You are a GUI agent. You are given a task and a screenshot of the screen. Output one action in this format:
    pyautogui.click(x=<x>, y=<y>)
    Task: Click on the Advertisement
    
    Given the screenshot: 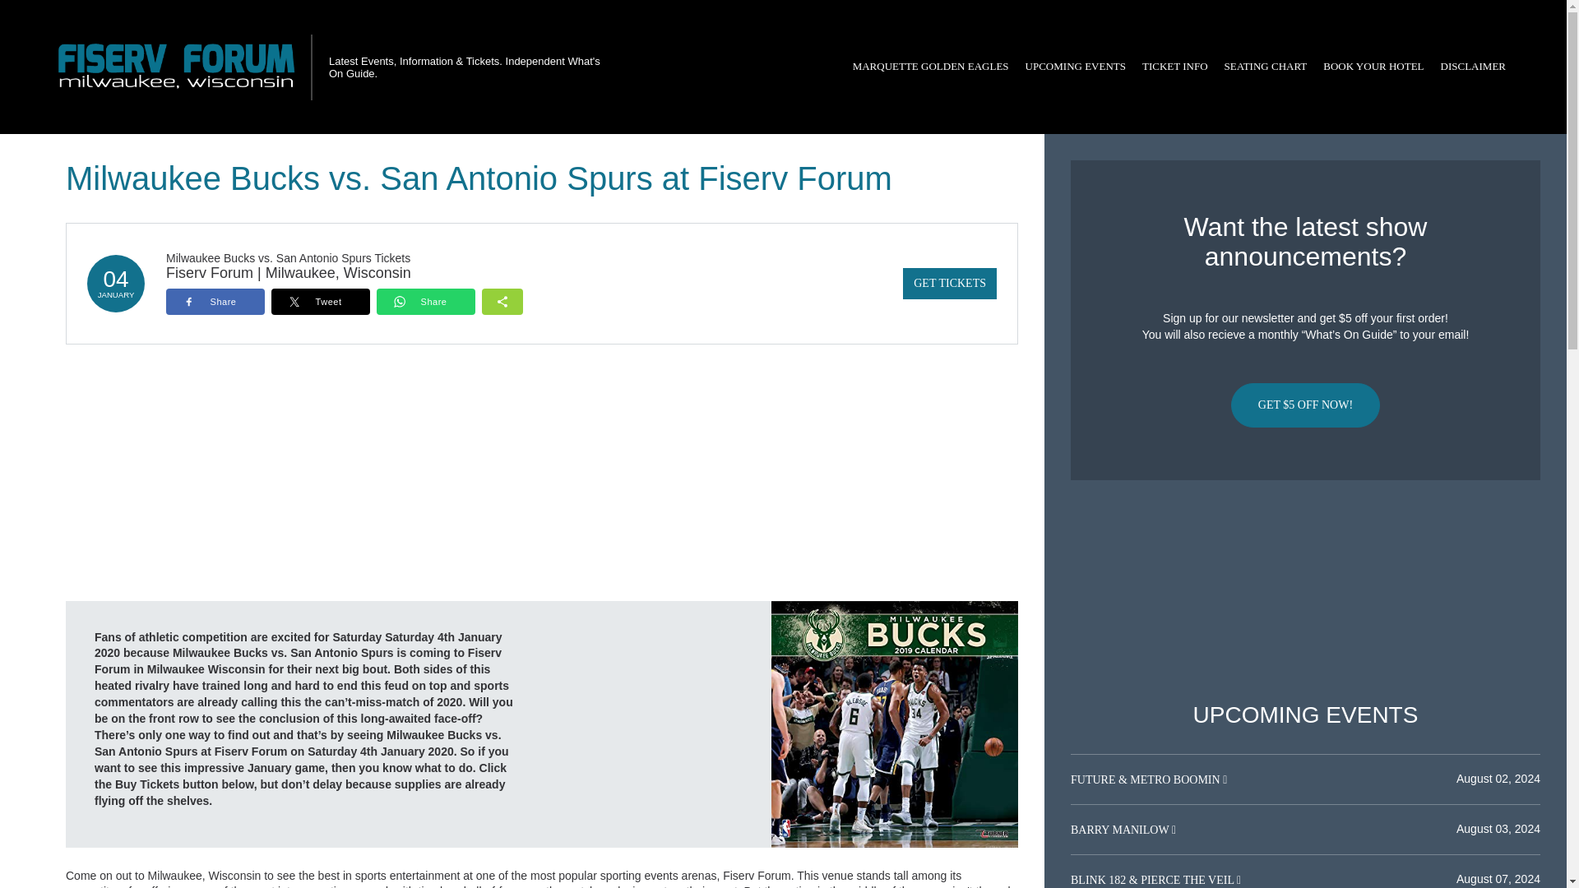 What is the action you would take?
    pyautogui.click(x=1305, y=591)
    